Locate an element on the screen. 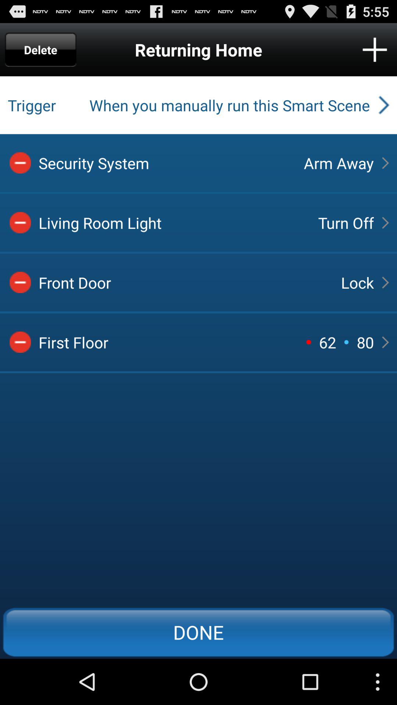  turn off icon to the left of arm away app is located at coordinates (165, 163).